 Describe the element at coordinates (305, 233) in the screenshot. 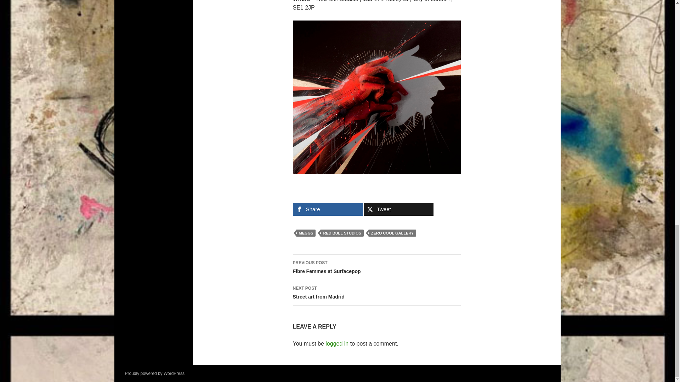

I see `Proudly powered by WordPress` at that location.